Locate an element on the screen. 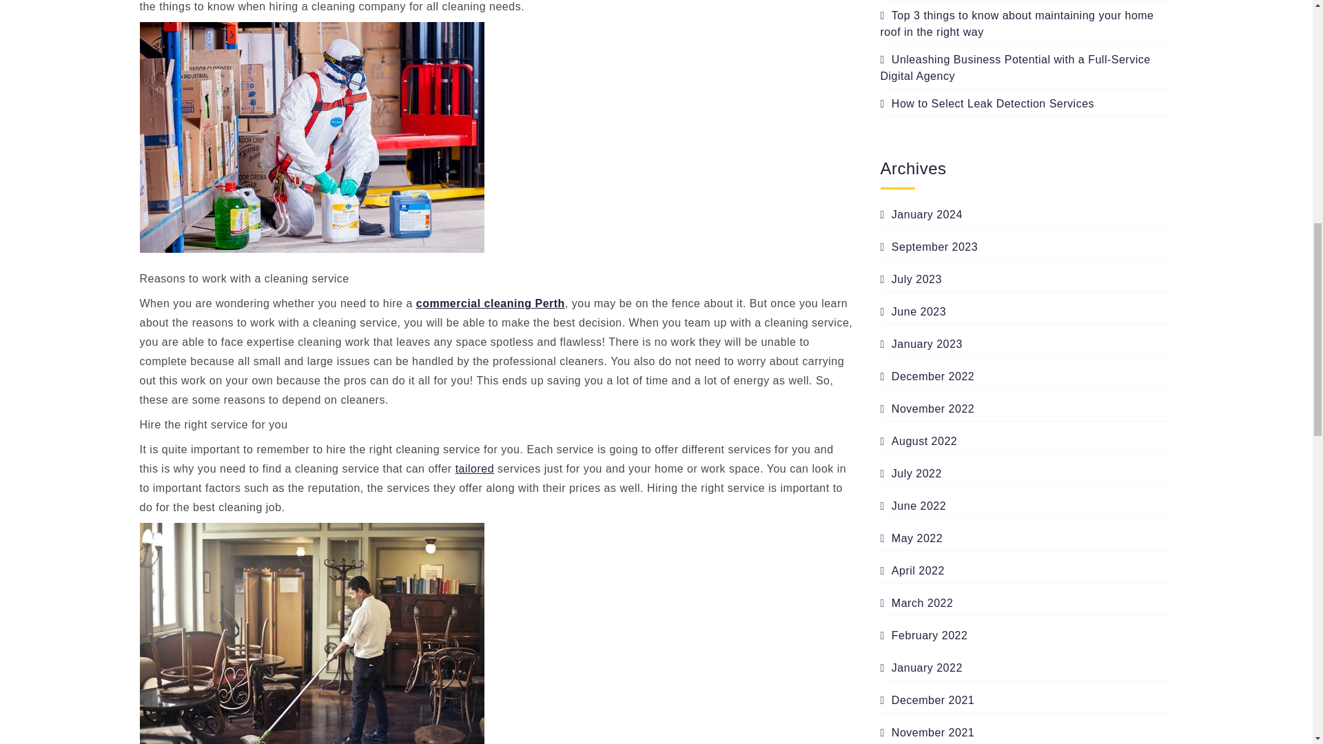 The image size is (1323, 744). tailored is located at coordinates (474, 468).